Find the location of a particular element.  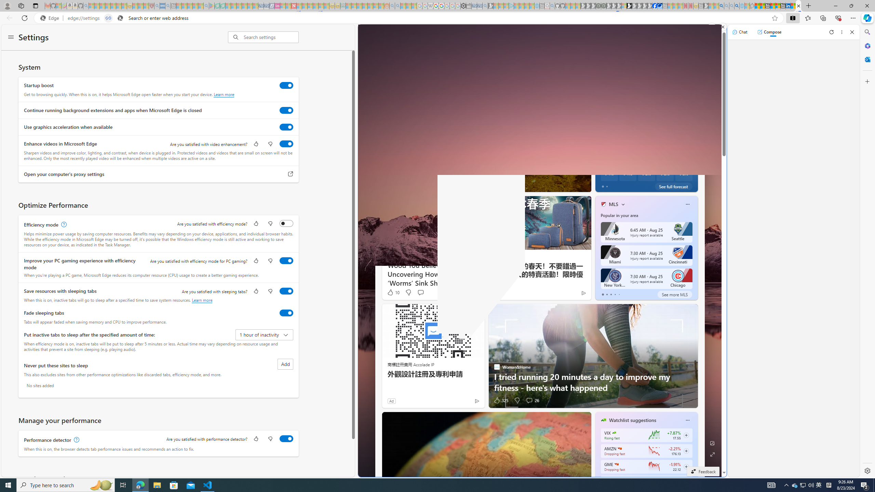

AutomationID: tab-17 is located at coordinates (477, 185).